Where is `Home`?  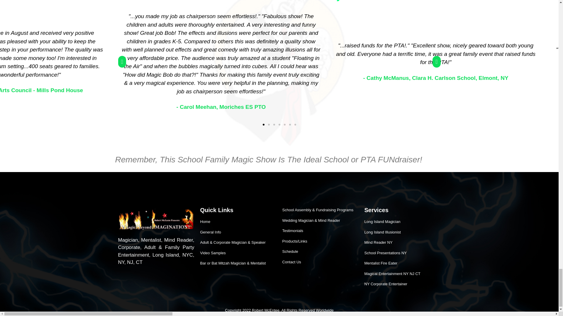 Home is located at coordinates (238, 222).